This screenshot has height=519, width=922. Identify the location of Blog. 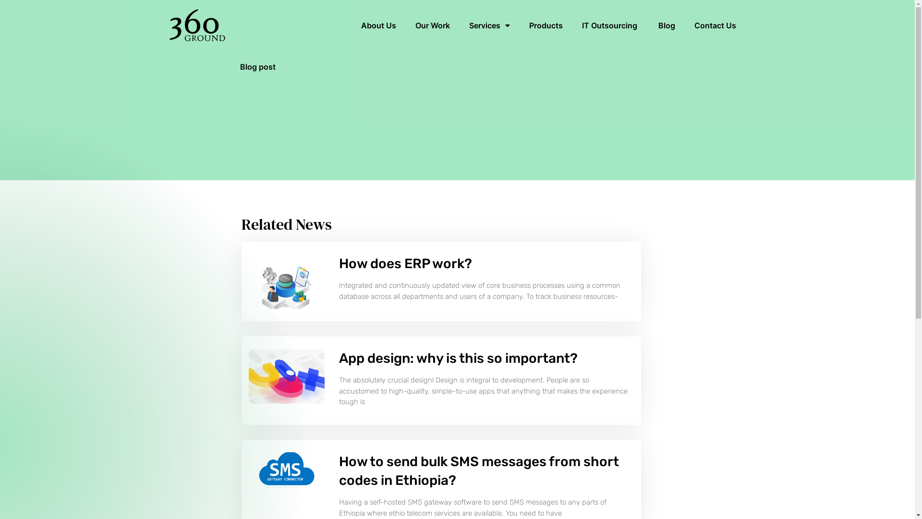
(667, 25).